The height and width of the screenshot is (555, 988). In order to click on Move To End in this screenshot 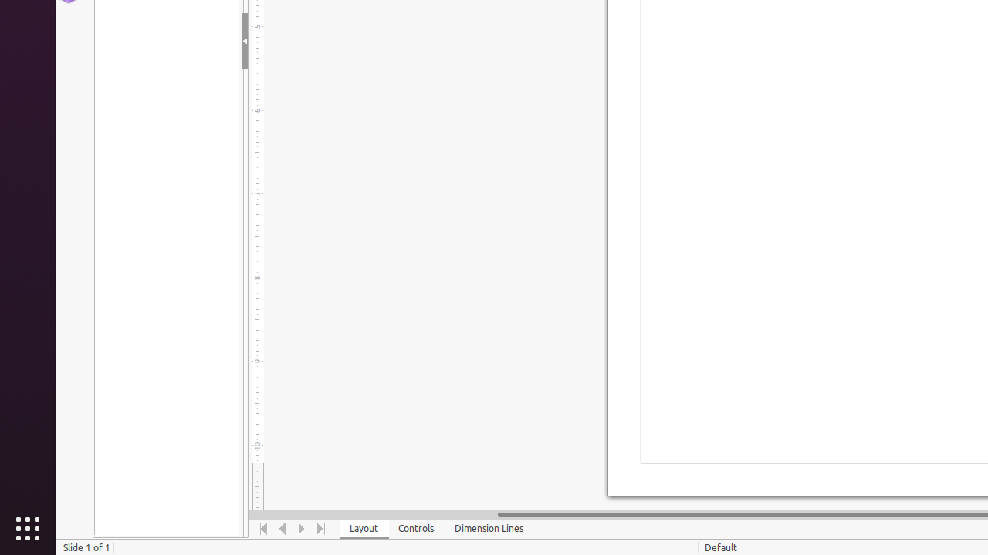, I will do `click(321, 529)`.